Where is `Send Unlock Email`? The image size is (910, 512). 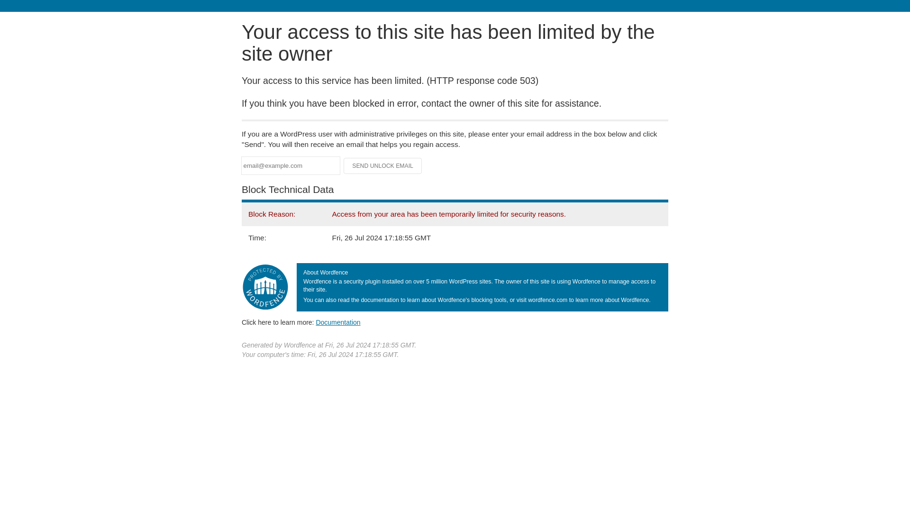 Send Unlock Email is located at coordinates (383, 166).